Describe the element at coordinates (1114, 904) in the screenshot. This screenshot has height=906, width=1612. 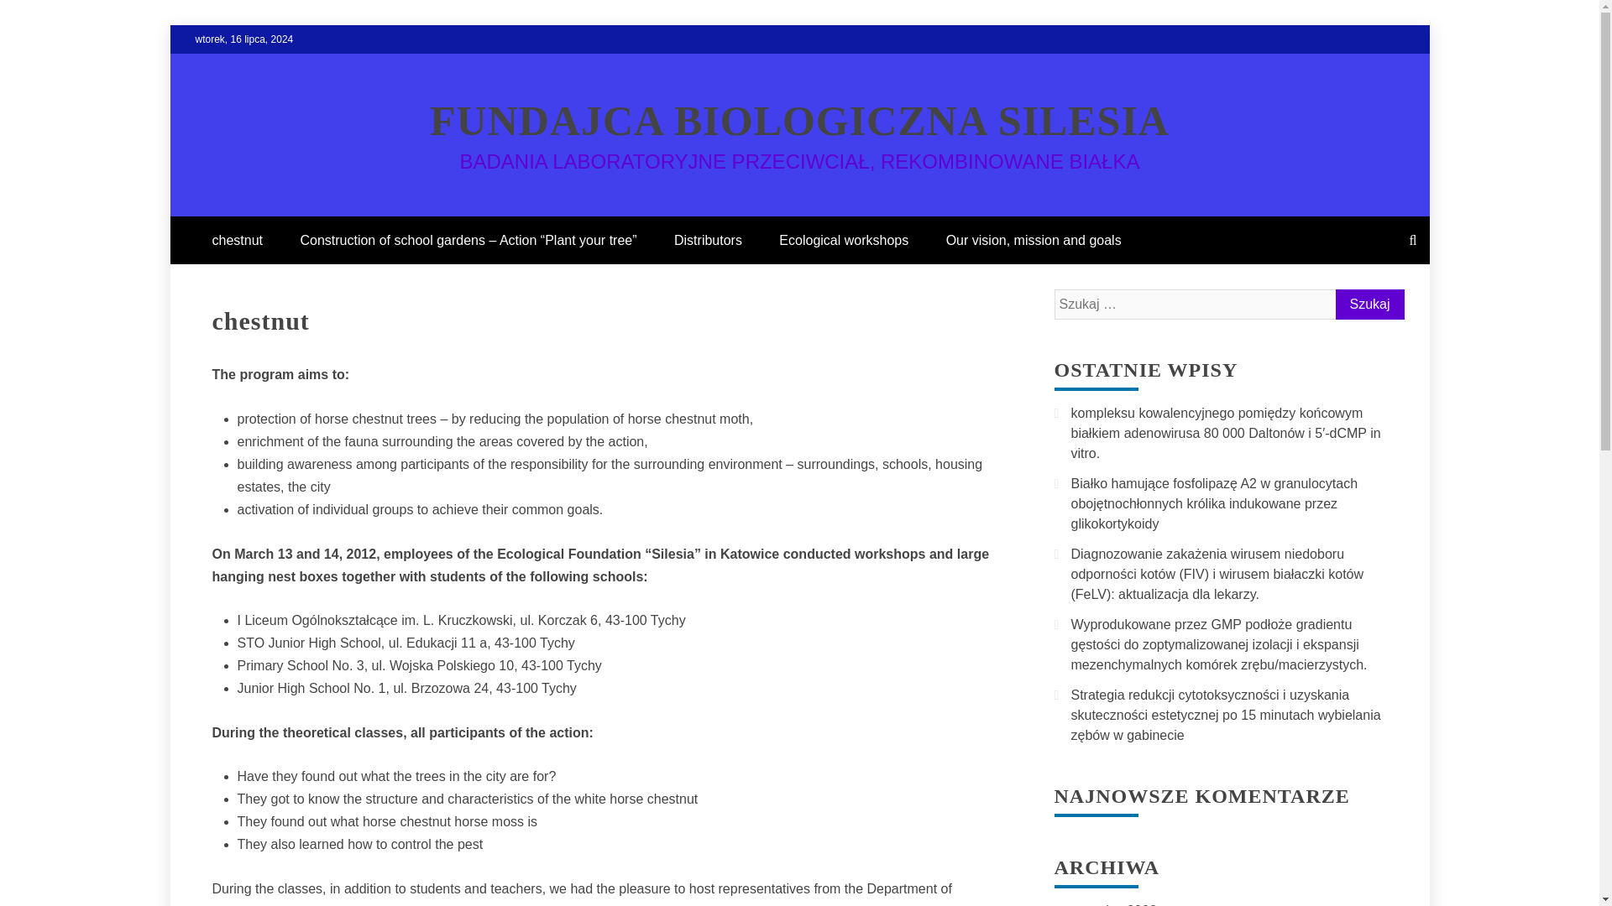
I see `czerwiec 2022` at that location.